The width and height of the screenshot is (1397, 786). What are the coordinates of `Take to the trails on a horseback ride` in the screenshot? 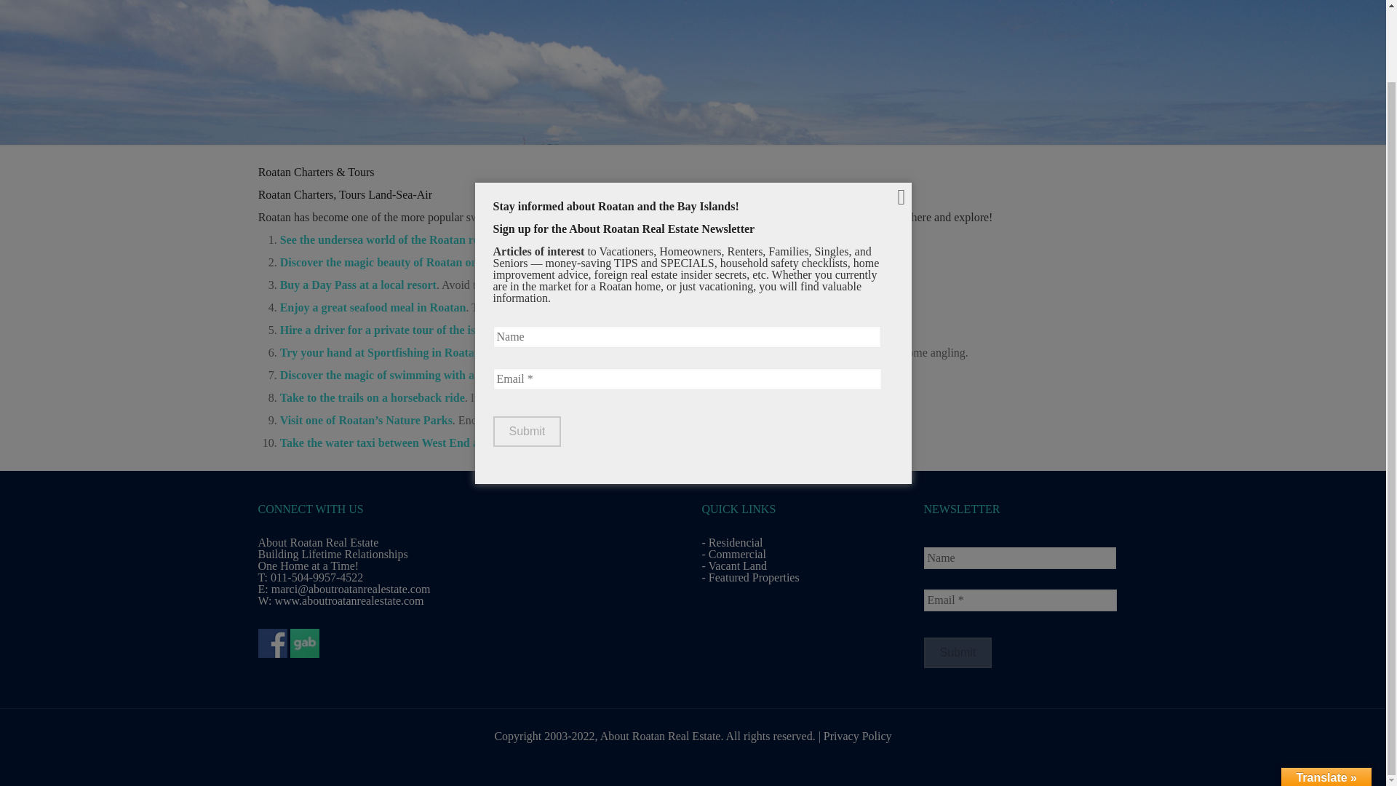 It's located at (373, 397).